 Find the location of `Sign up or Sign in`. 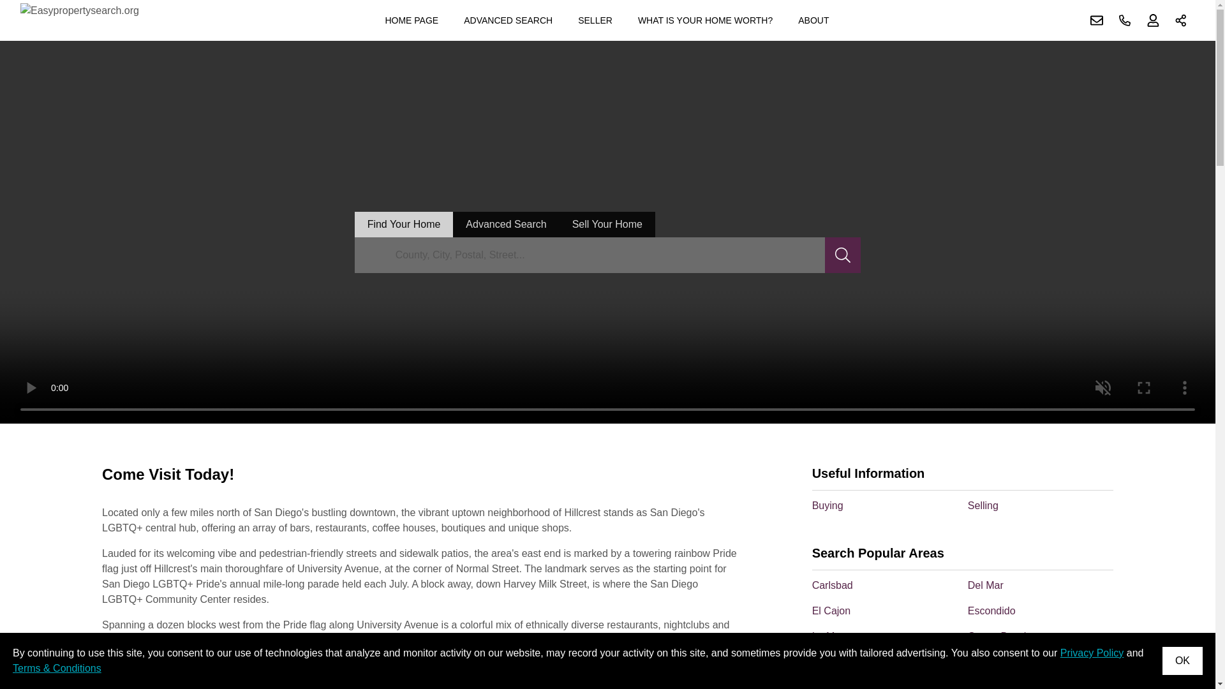

Sign up or Sign in is located at coordinates (1153, 20).